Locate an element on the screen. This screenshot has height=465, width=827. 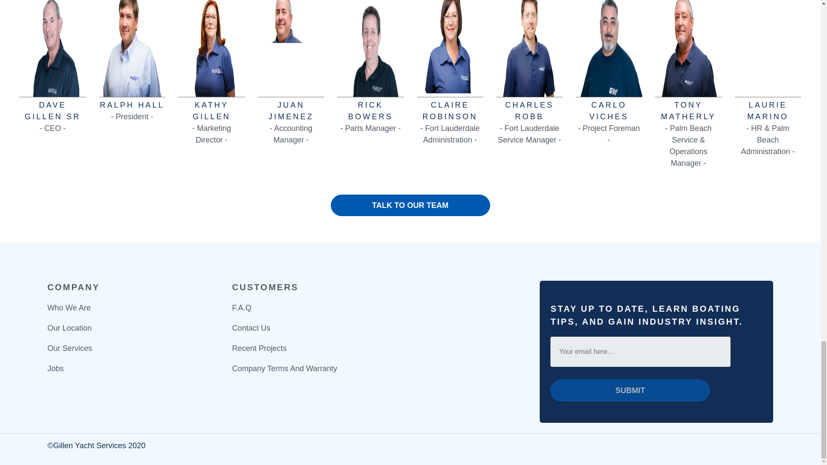
SUBMIT is located at coordinates (630, 391).